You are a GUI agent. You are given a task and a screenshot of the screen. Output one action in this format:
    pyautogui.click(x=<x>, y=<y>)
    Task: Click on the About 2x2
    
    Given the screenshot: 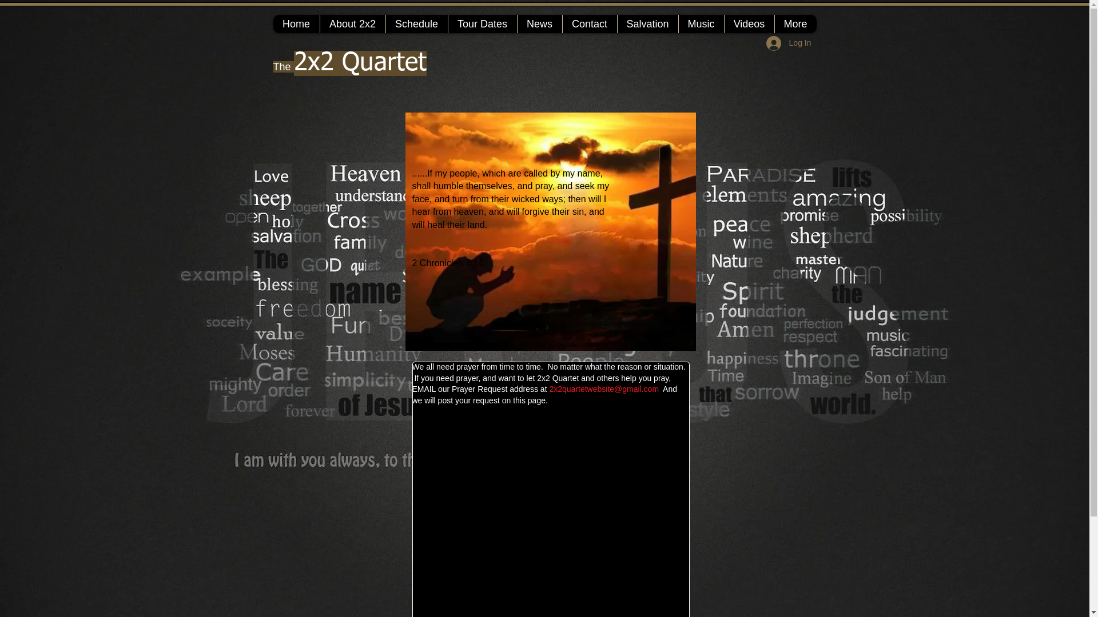 What is the action you would take?
    pyautogui.click(x=352, y=24)
    